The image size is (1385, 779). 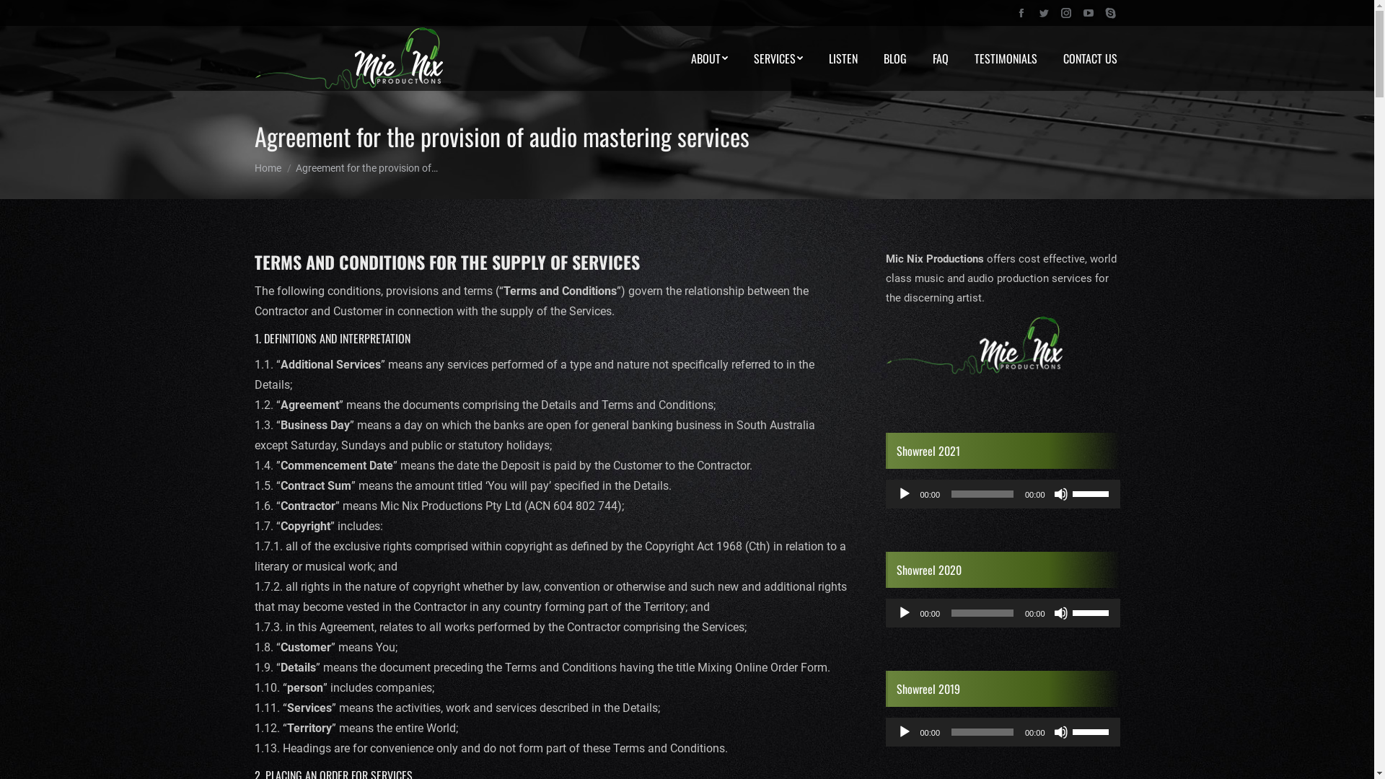 I want to click on Play, so click(x=905, y=732).